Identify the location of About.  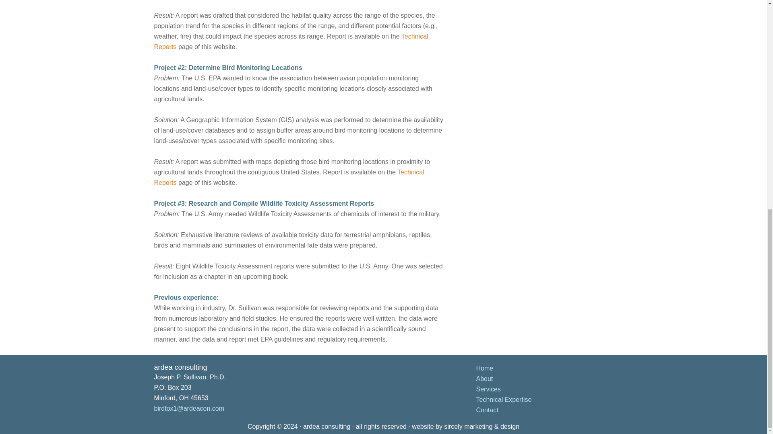
(484, 379).